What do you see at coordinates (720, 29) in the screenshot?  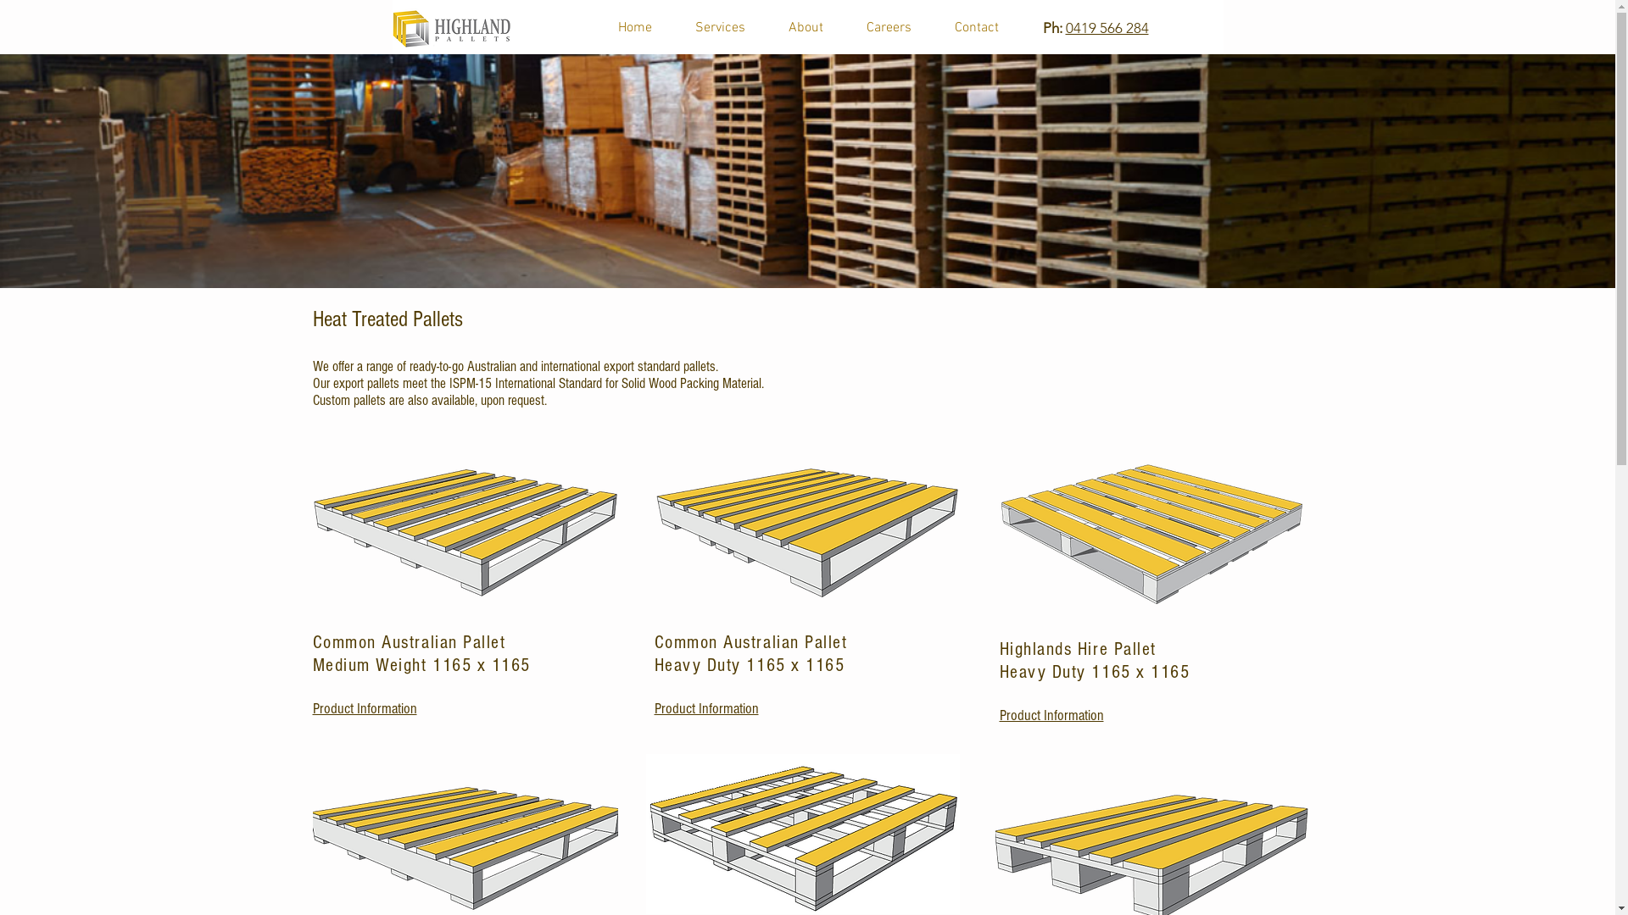 I see `Services` at bounding box center [720, 29].